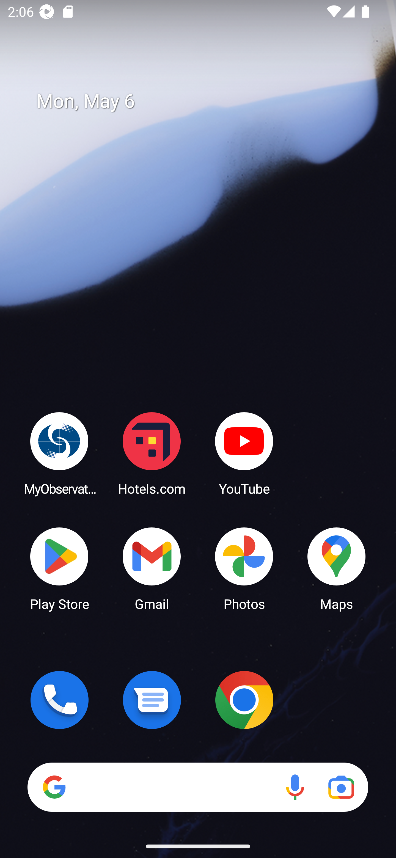  I want to click on YouTube, so click(244, 453).